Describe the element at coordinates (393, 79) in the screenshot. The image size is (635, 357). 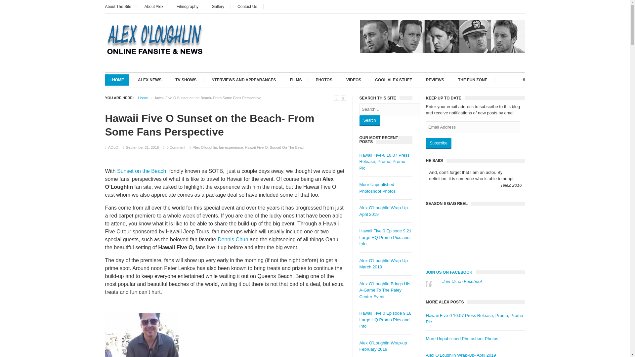
I see `COOL ALEX STUFF` at that location.